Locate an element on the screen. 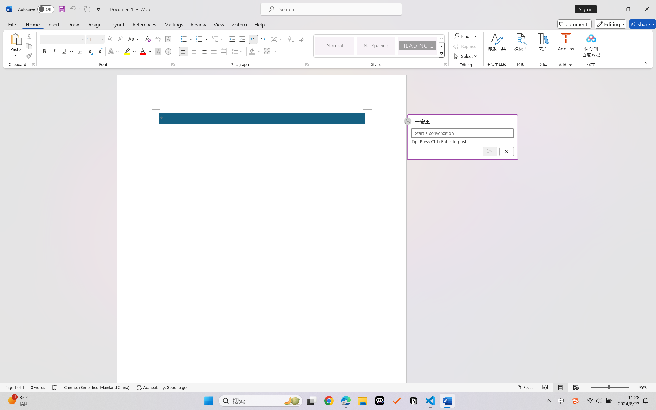 The image size is (656, 410). Language Chinese (Simplified, Mainland China) is located at coordinates (97, 387).